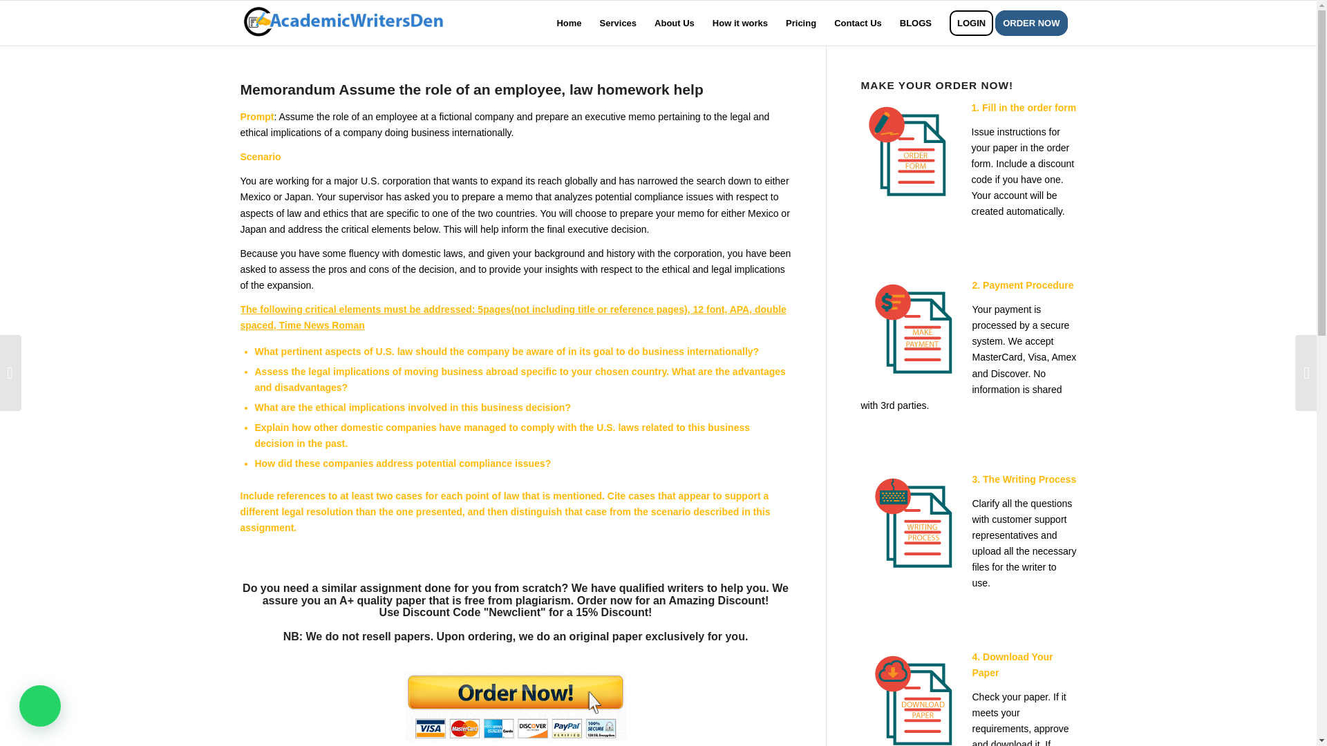  Describe the element at coordinates (858, 23) in the screenshot. I see `Contact Us` at that location.